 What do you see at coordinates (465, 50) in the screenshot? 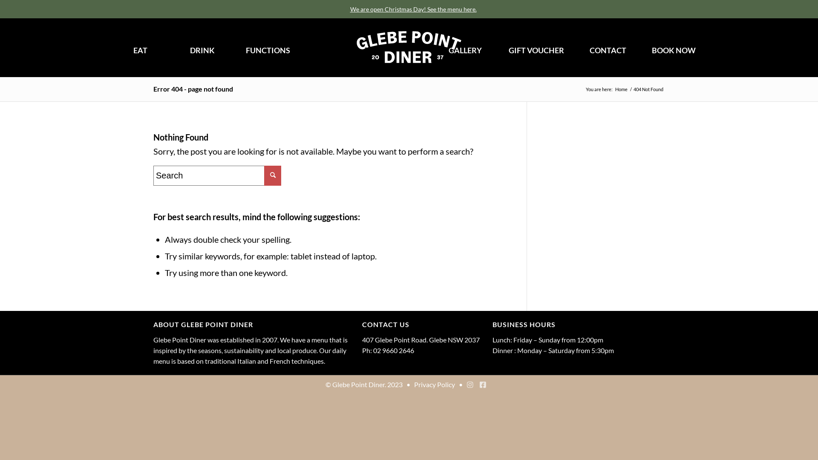
I see `GALLERY` at bounding box center [465, 50].